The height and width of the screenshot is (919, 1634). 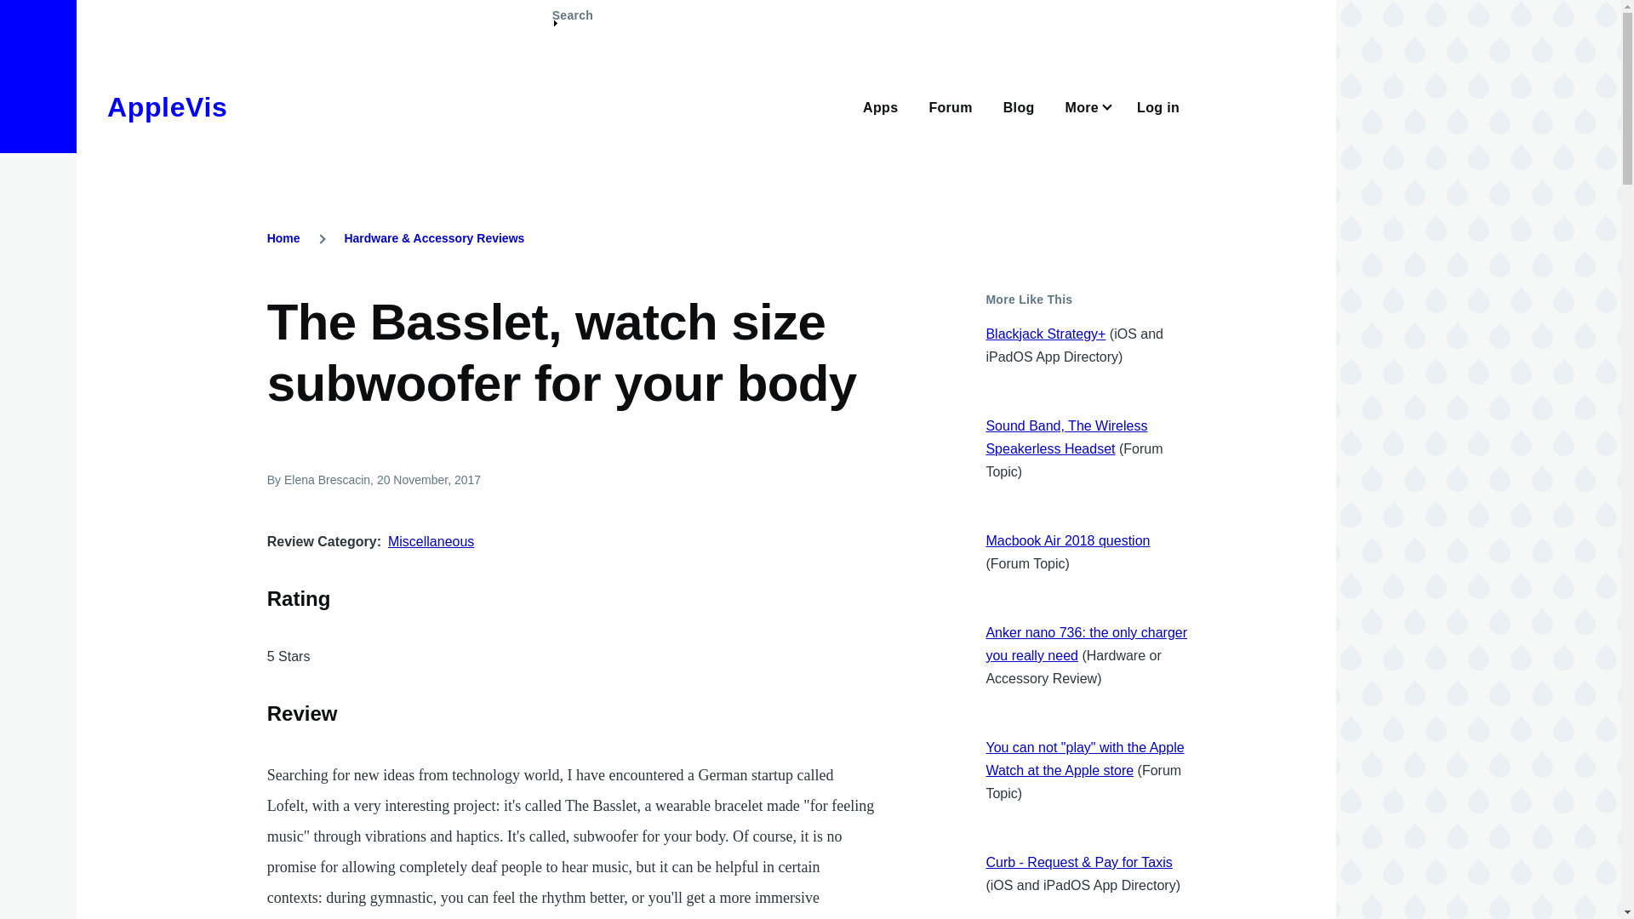 What do you see at coordinates (1067, 540) in the screenshot?
I see `Macbook Air 2018 question` at bounding box center [1067, 540].